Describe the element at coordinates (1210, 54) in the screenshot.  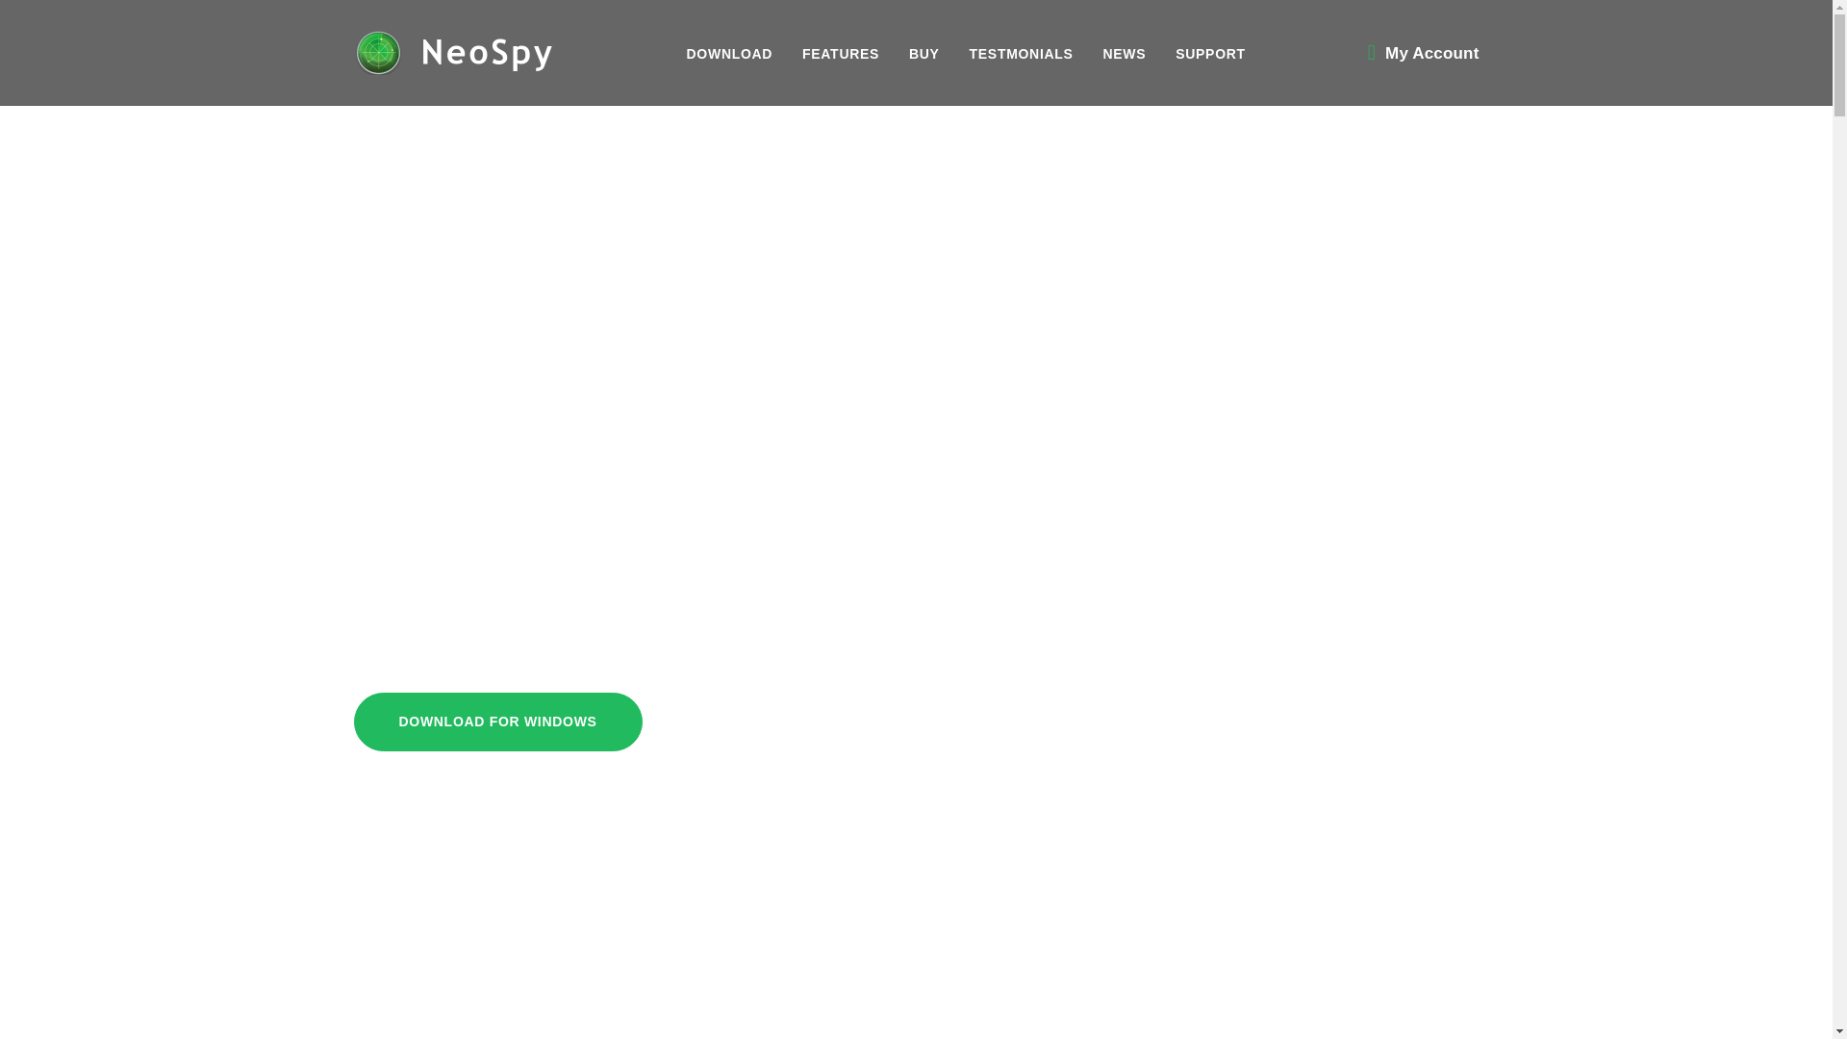
I see `SUPPORT` at that location.